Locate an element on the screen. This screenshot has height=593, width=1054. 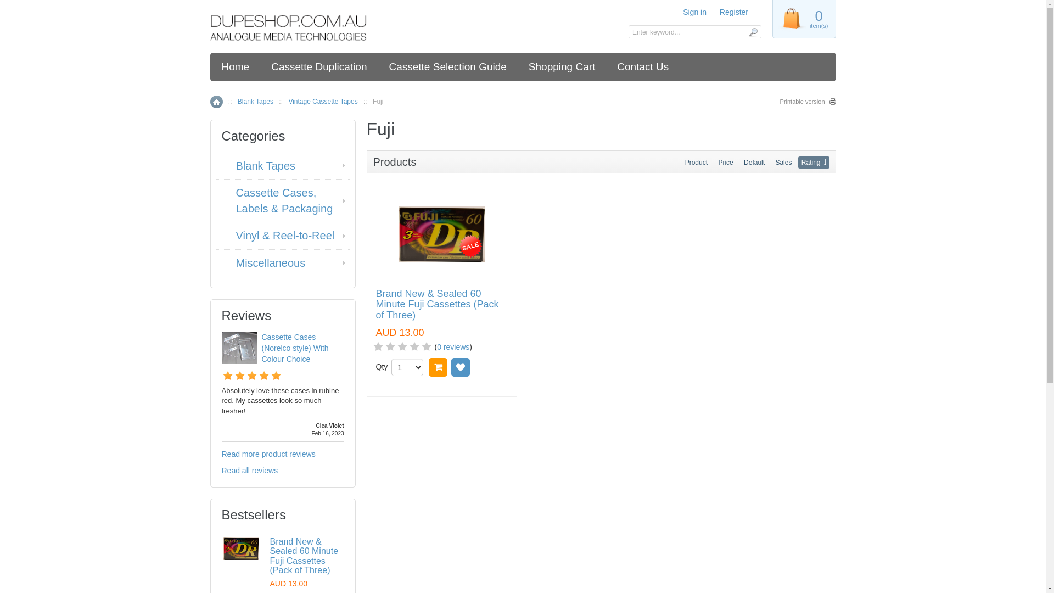
Price is located at coordinates (726, 163).